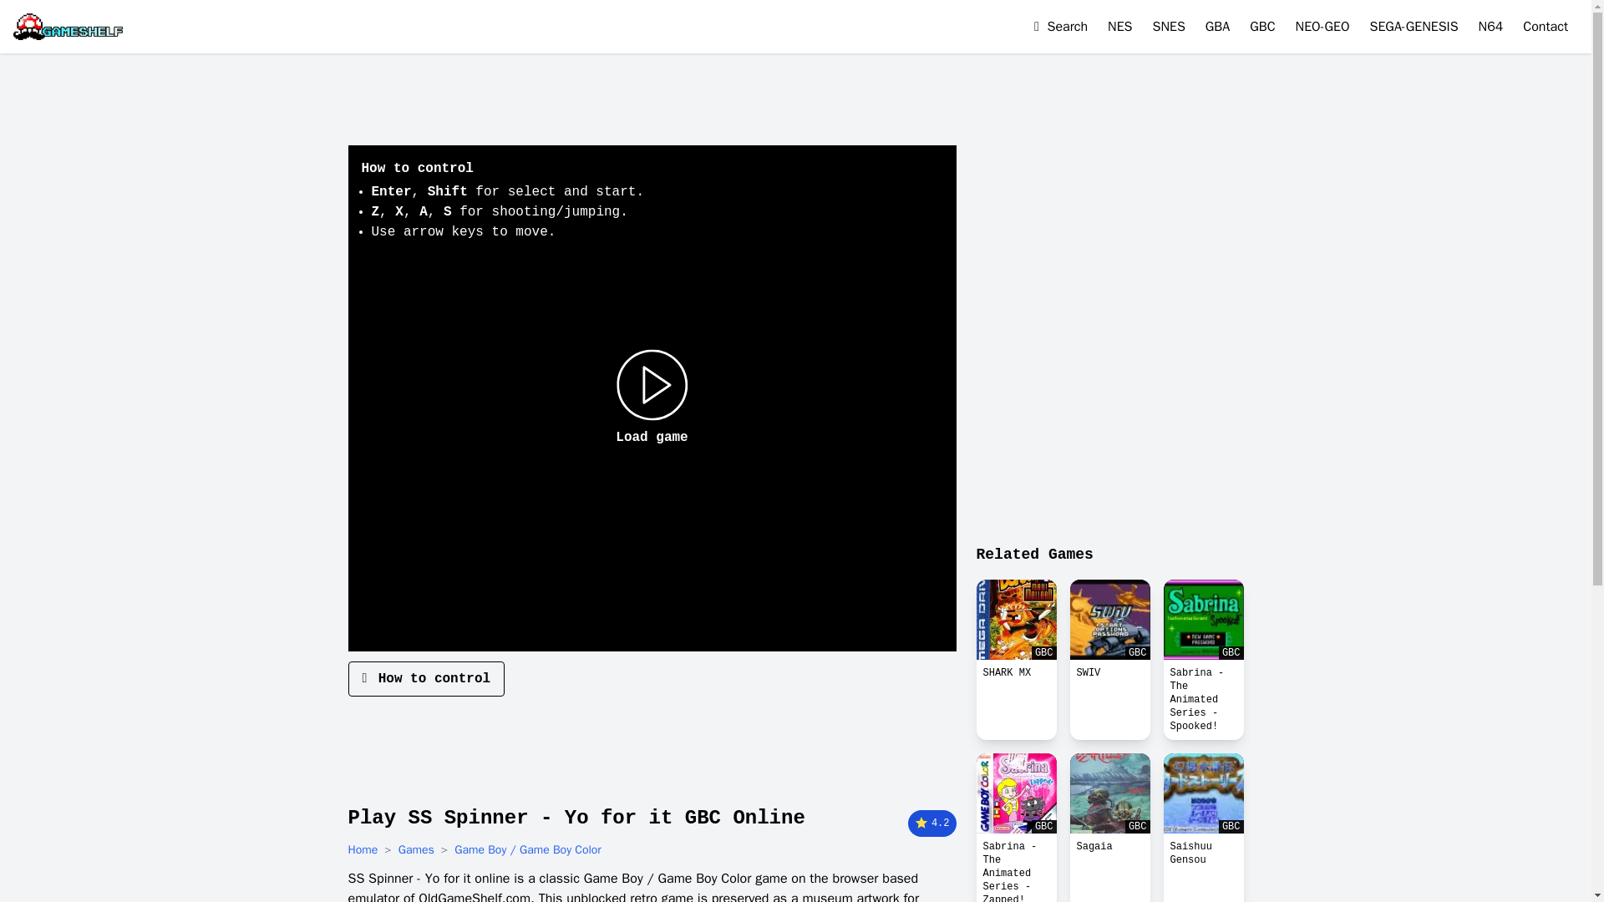 The width and height of the screenshot is (1604, 902). What do you see at coordinates (1109, 620) in the screenshot?
I see `SWIV` at bounding box center [1109, 620].